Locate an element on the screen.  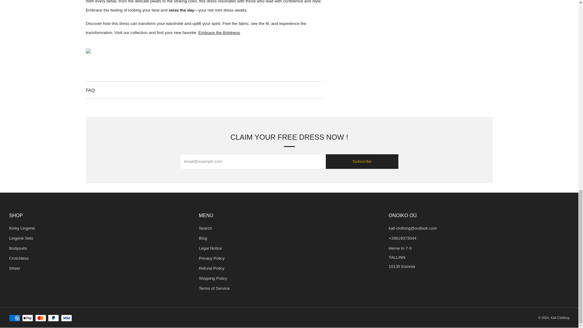
Bodysuits is located at coordinates (18, 248).